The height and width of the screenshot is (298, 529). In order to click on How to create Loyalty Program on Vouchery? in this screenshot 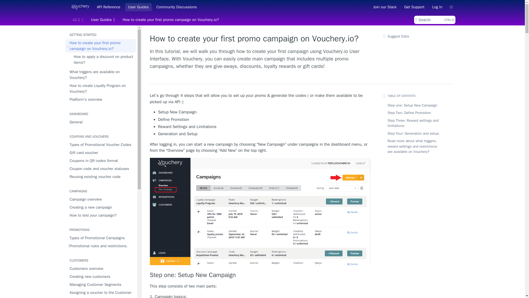, I will do `click(138, 7)`.